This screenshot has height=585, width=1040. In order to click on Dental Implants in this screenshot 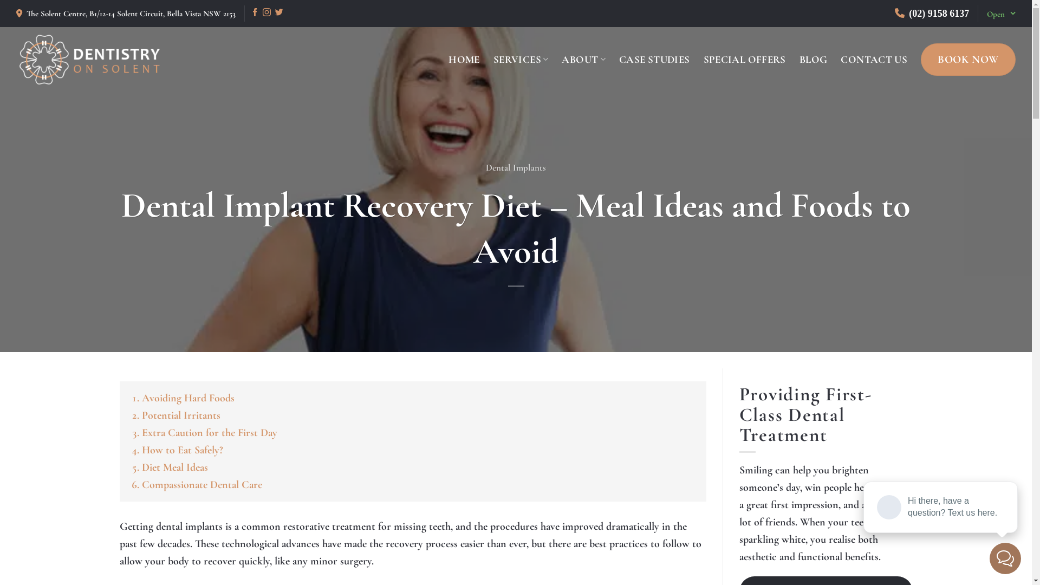, I will do `click(516, 168)`.